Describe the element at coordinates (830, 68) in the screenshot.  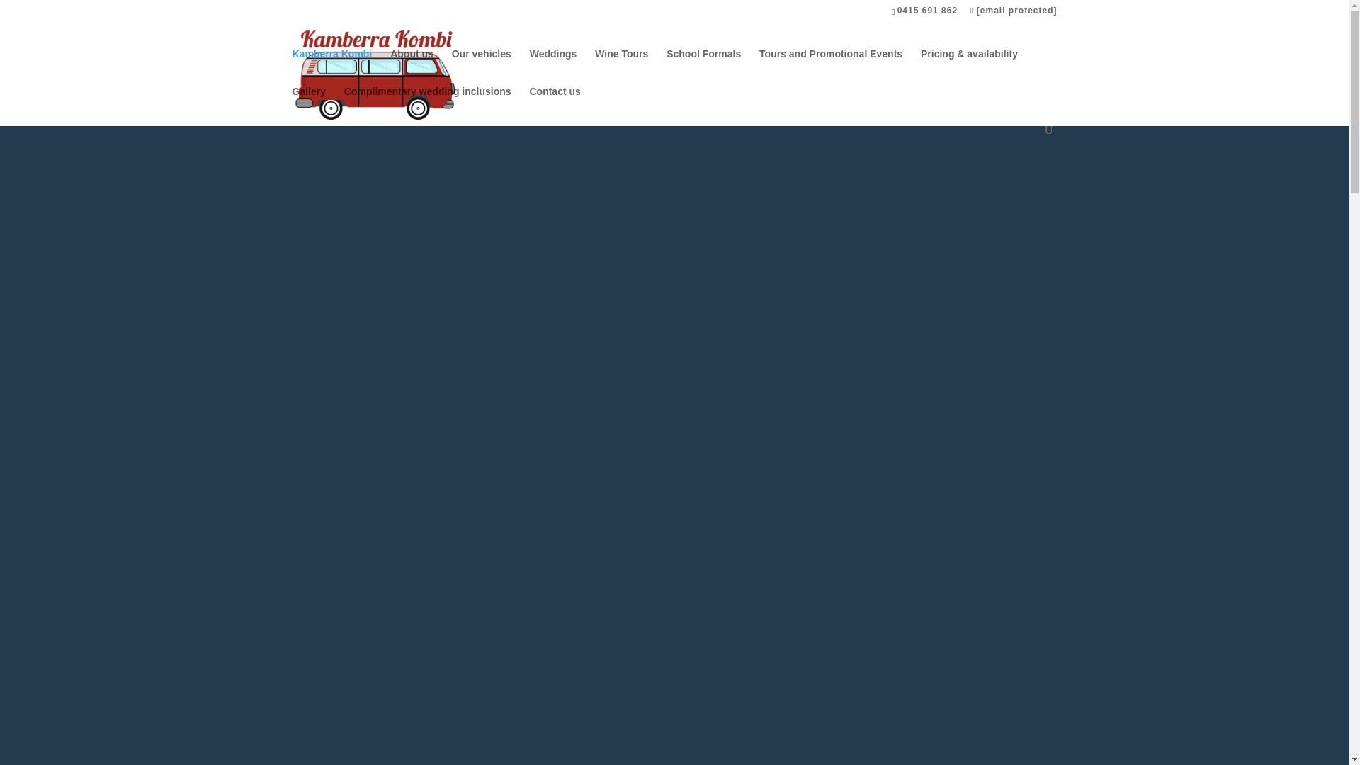
I see `Tours and Promotional Events` at that location.